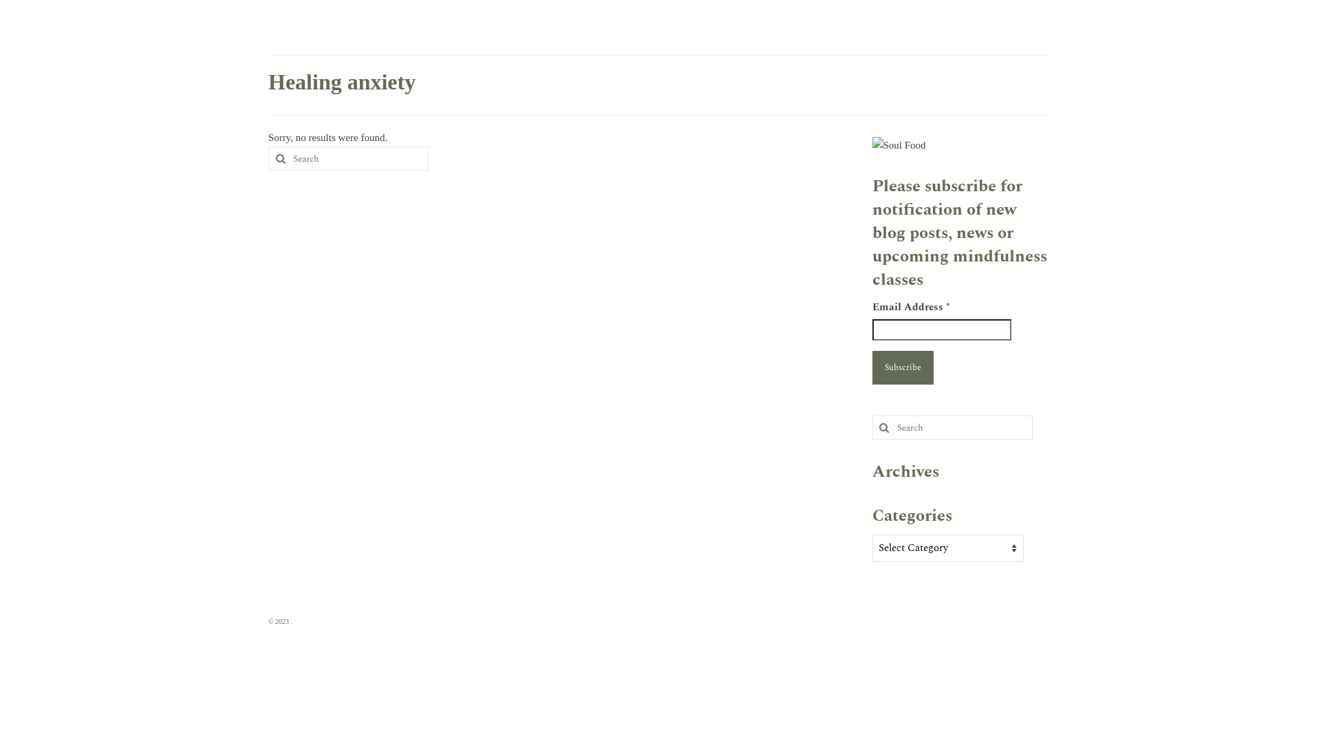 The width and height of the screenshot is (1321, 743). I want to click on Subscribe, so click(903, 367).